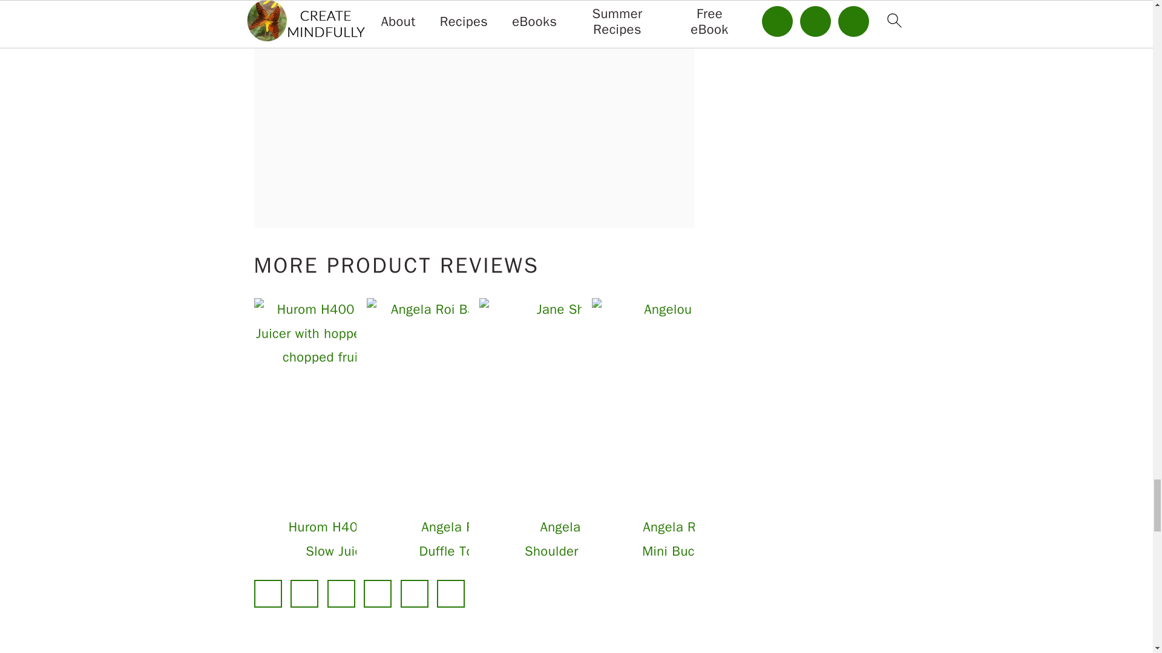 This screenshot has width=1162, height=653. What do you see at coordinates (378, 594) in the screenshot?
I see `Share on Reddit` at bounding box center [378, 594].